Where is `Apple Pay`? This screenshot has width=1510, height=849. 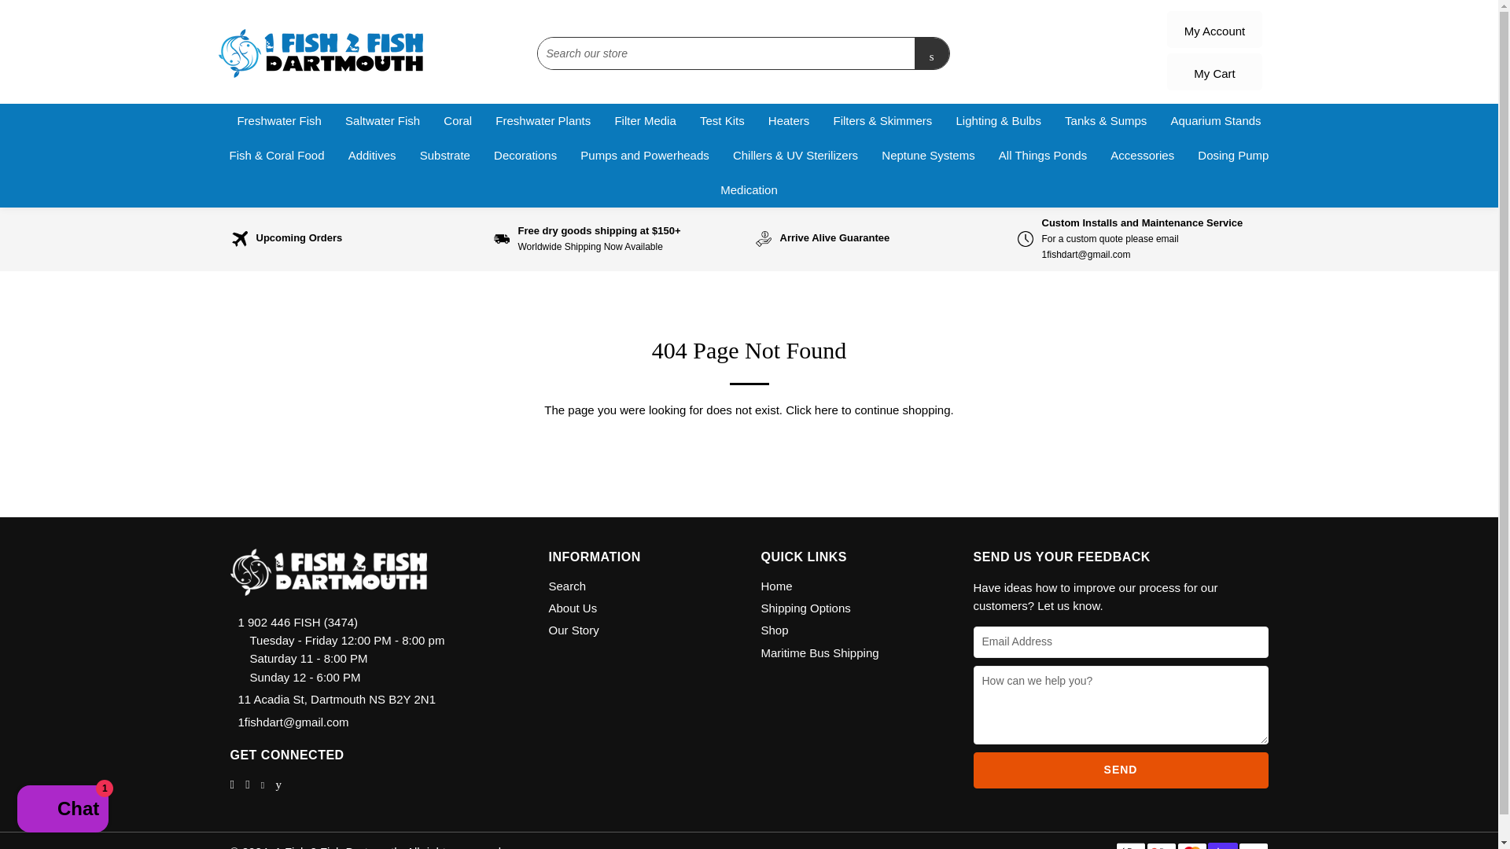
Apple Pay is located at coordinates (1129, 846).